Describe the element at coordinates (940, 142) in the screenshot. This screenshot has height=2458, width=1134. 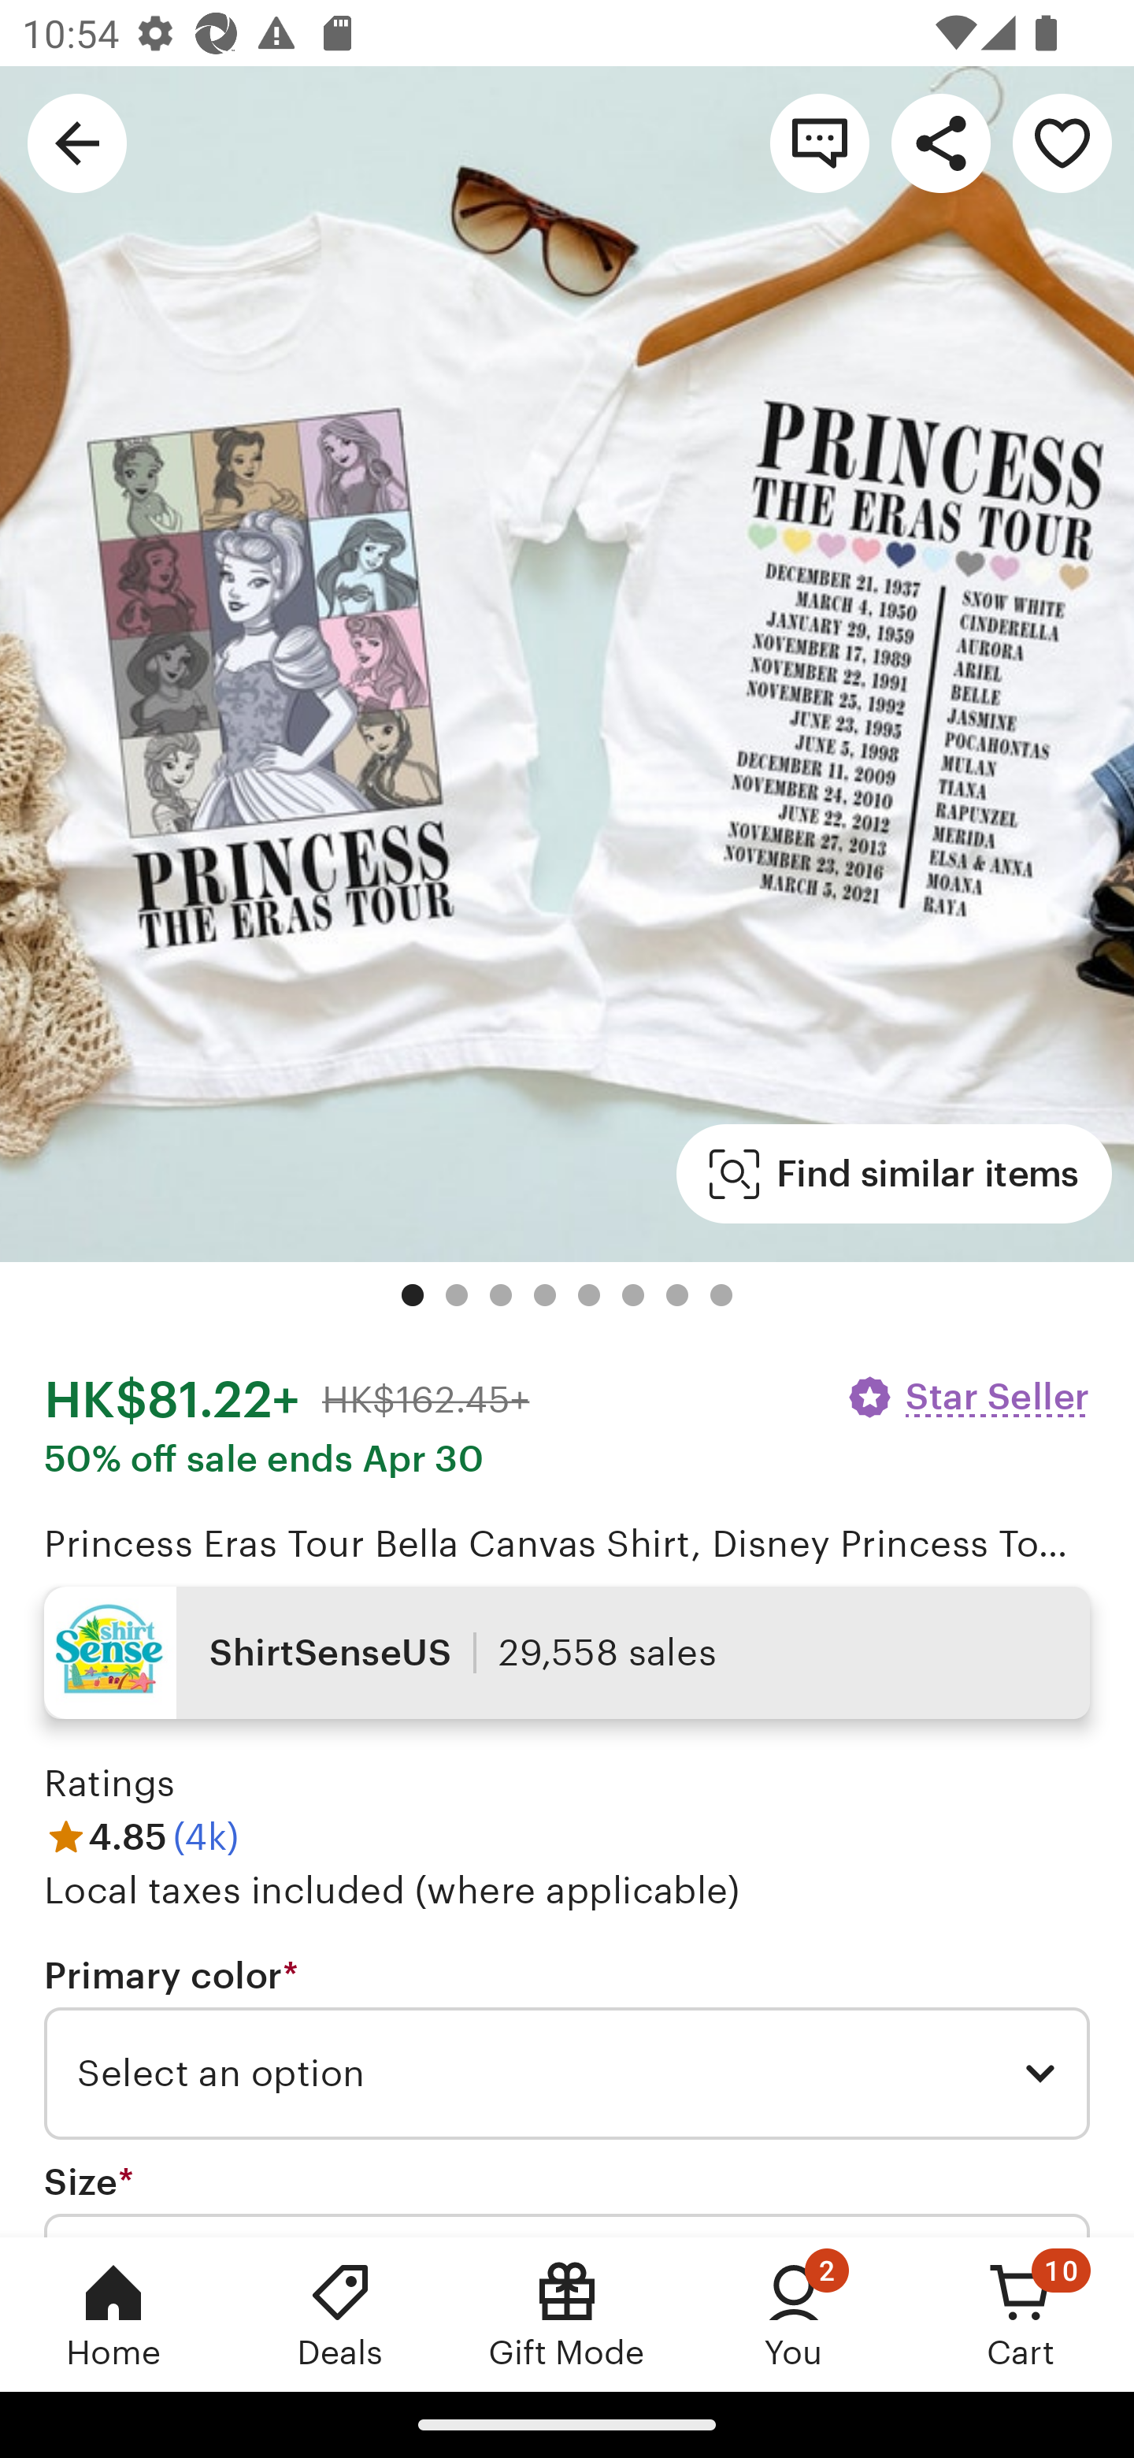
I see `Share` at that location.